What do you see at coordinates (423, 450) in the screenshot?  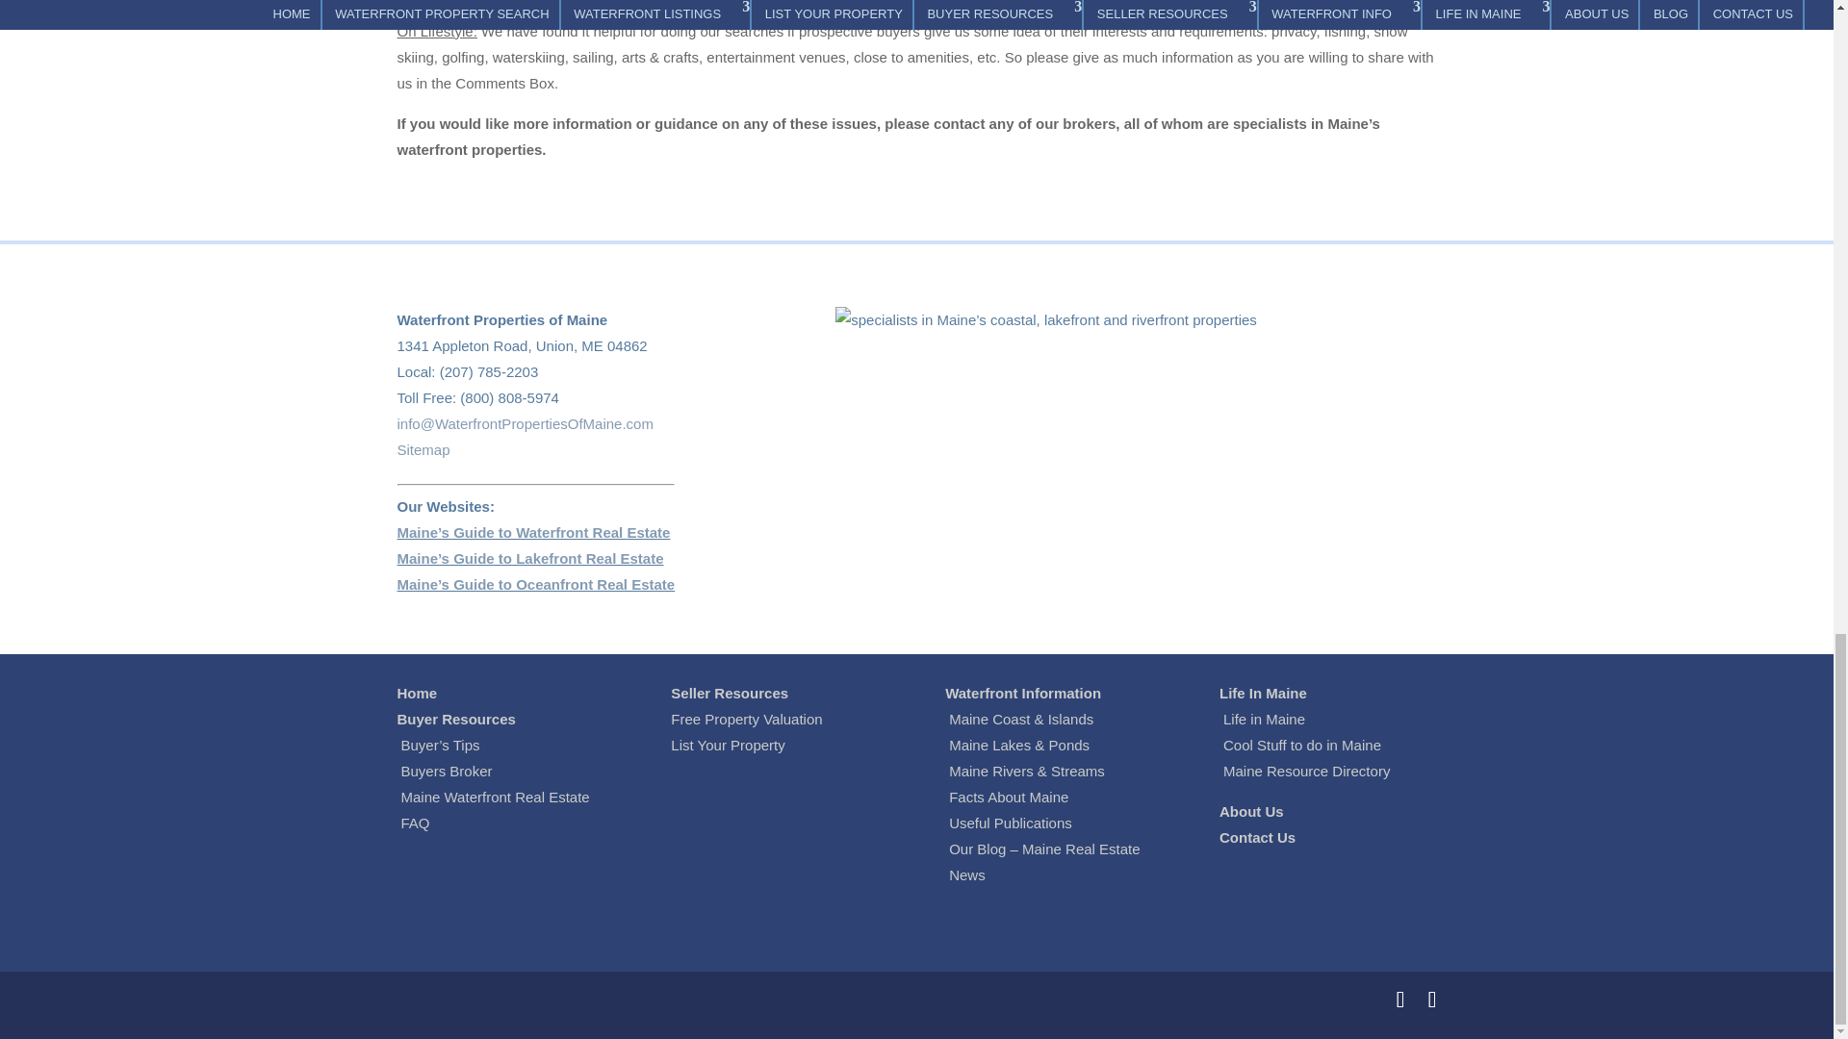 I see `Sitemap` at bounding box center [423, 450].